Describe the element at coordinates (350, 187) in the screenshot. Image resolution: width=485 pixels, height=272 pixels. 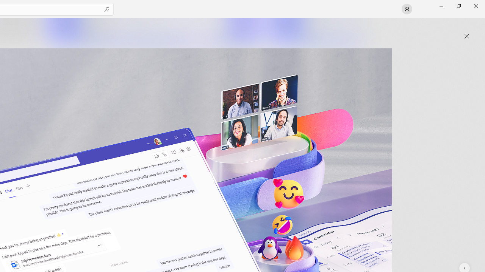
I see `Show all ratings and reviews` at that location.